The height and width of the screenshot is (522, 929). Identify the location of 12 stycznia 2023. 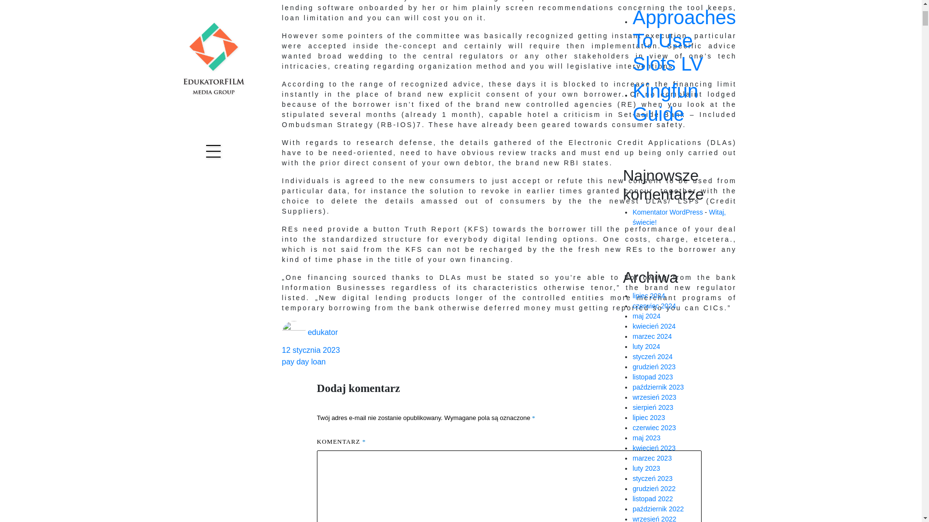
(509, 363).